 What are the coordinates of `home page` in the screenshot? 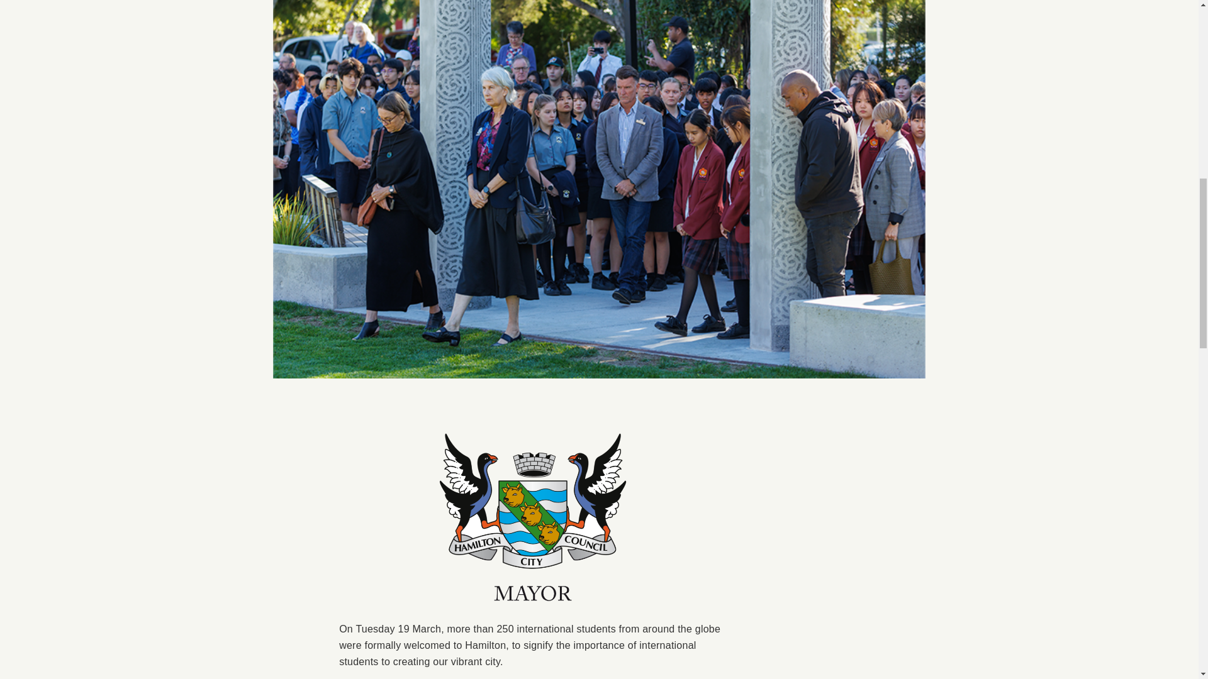 It's located at (269, 153).